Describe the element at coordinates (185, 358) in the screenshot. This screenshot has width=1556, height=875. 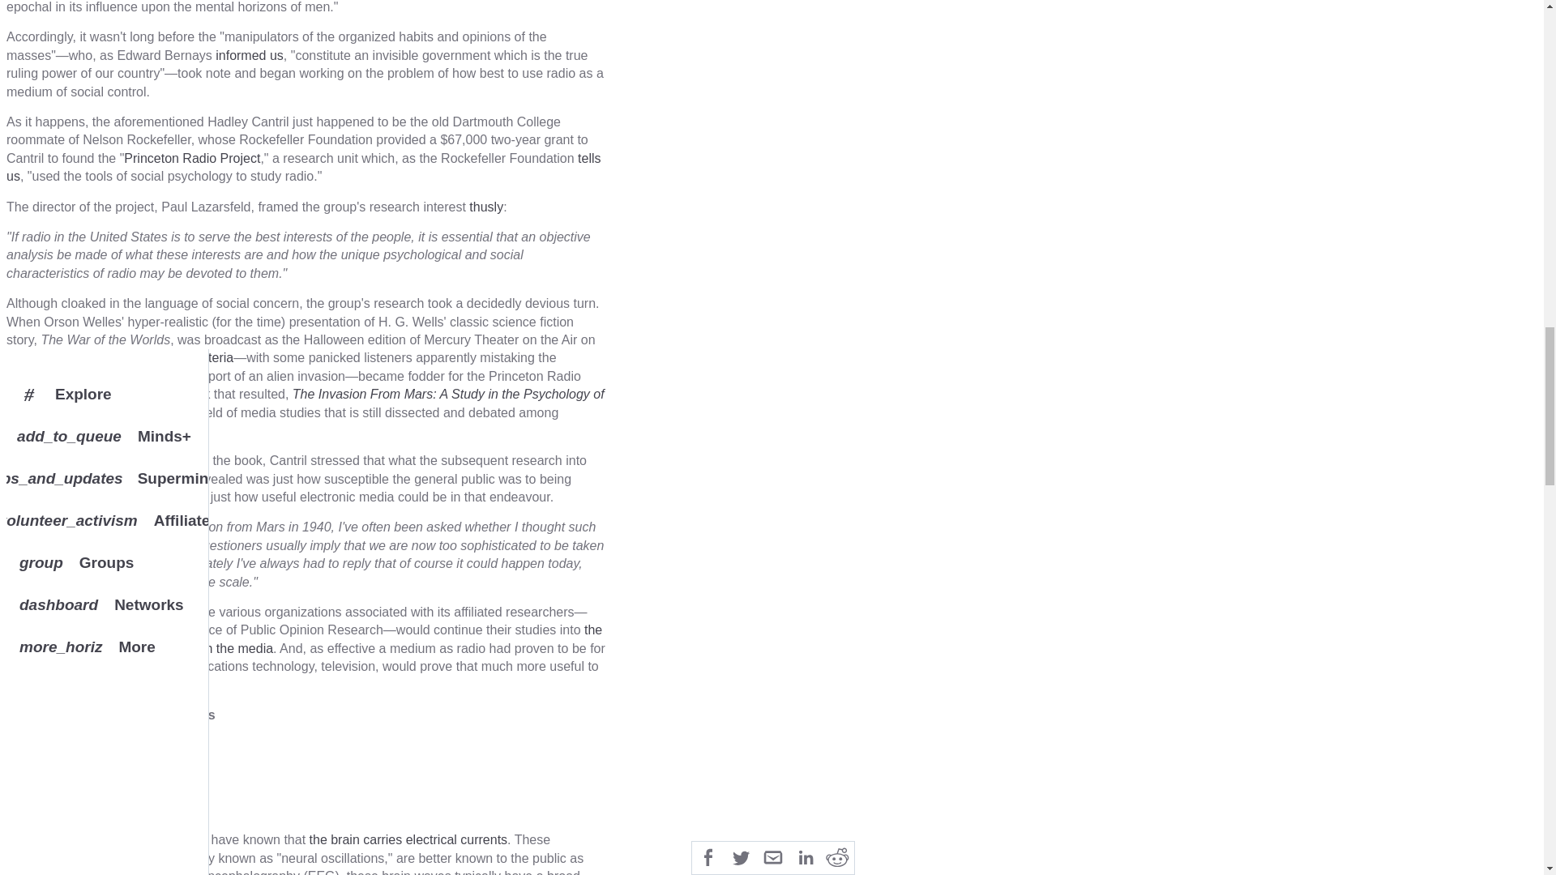
I see `resulting hysteria` at that location.